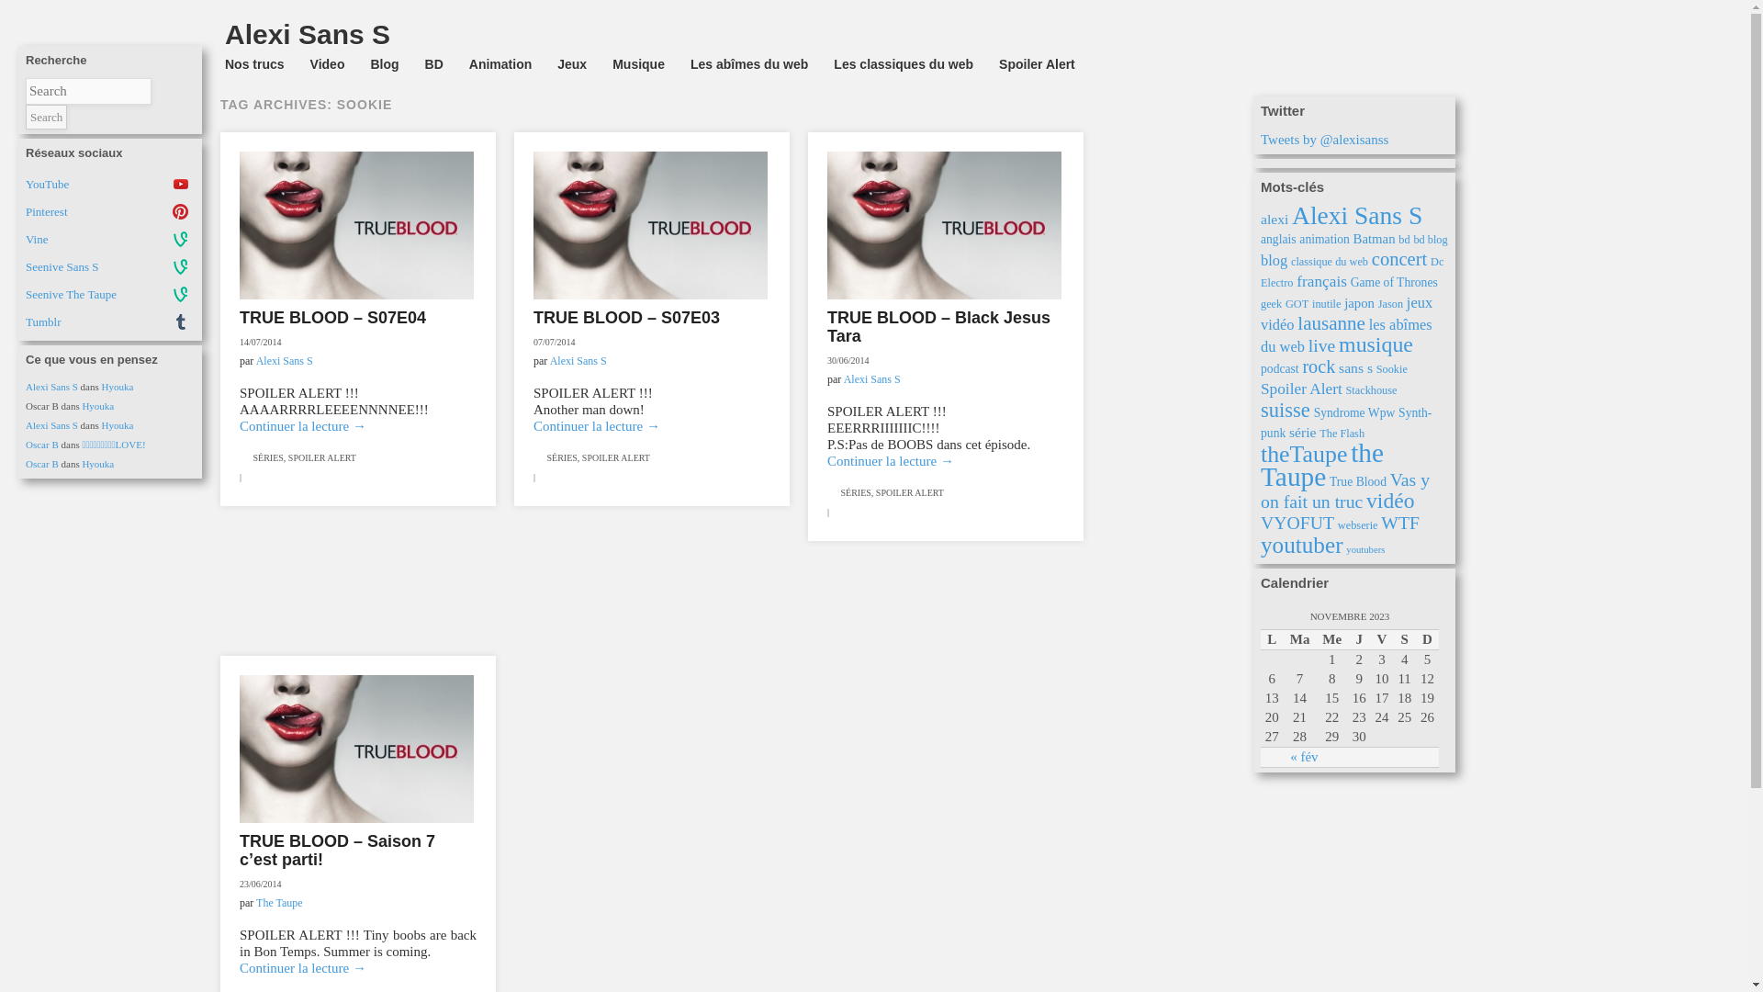  Describe the element at coordinates (254, 478) in the screenshot. I see `REPLY` at that location.